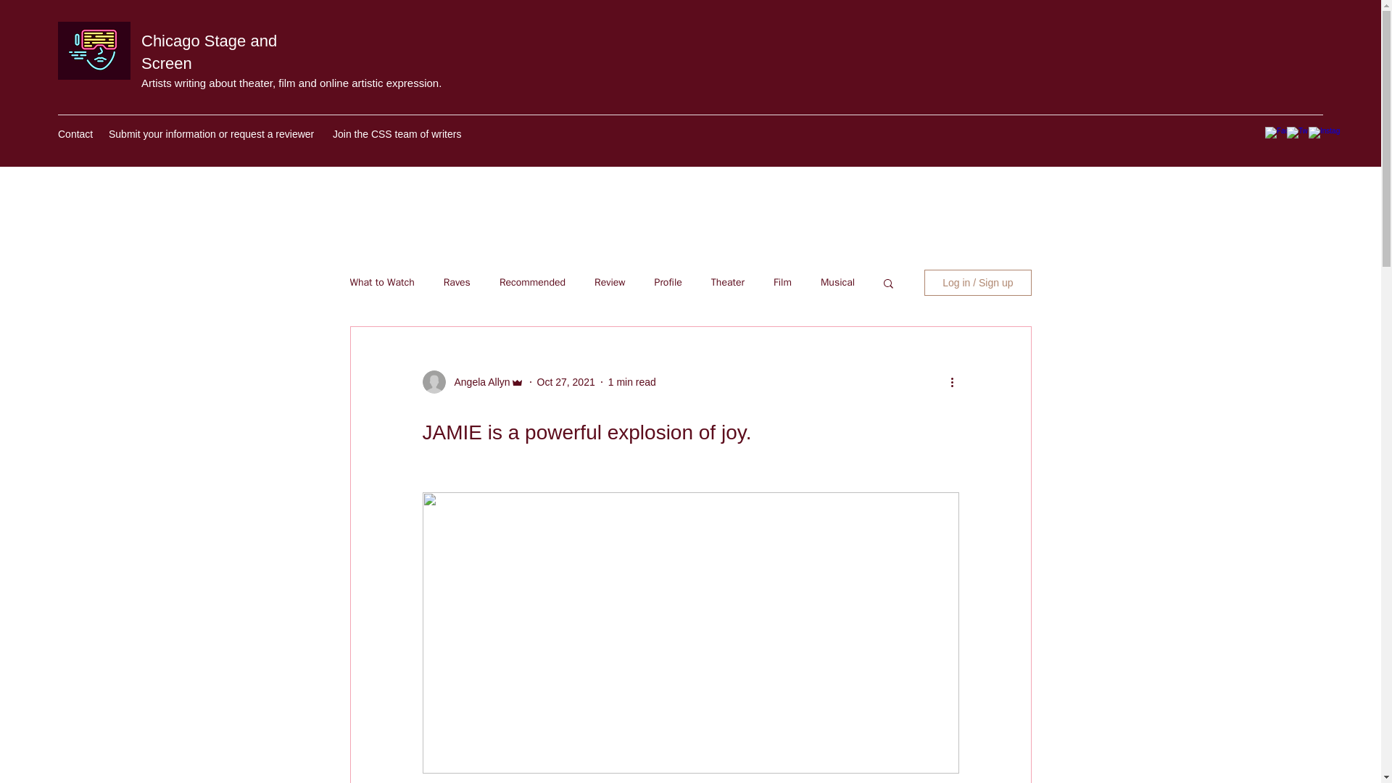  Describe the element at coordinates (477, 382) in the screenshot. I see `Angela Allyn` at that location.